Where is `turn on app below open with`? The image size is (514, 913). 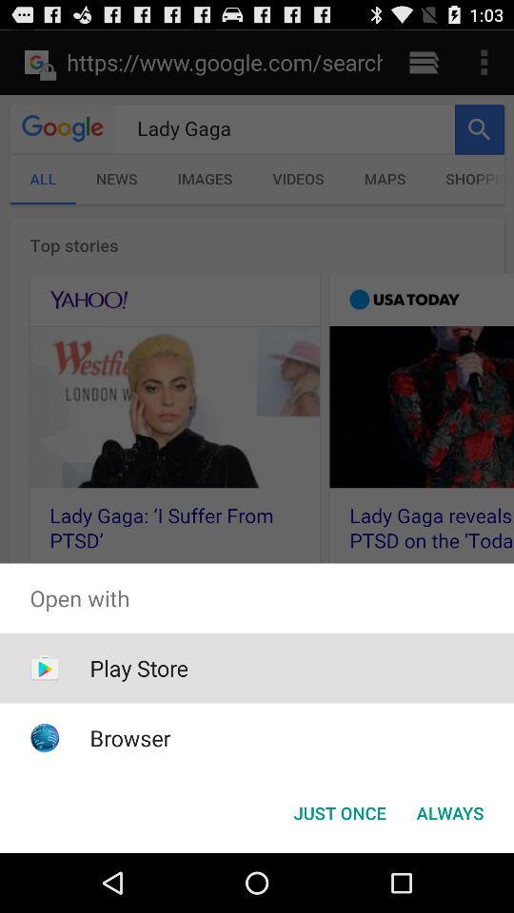 turn on app below open with is located at coordinates (449, 812).